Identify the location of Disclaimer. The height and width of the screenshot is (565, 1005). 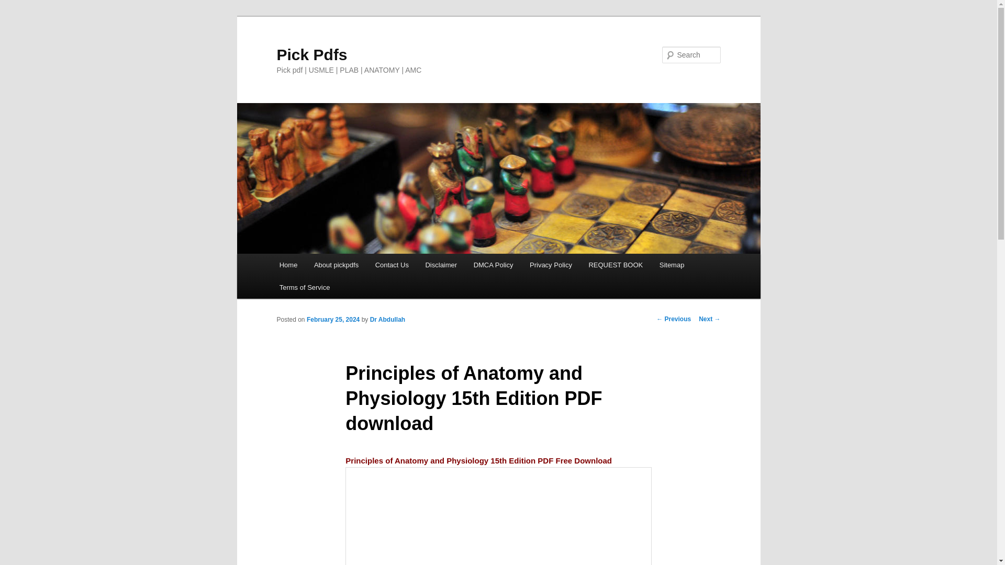
(441, 265).